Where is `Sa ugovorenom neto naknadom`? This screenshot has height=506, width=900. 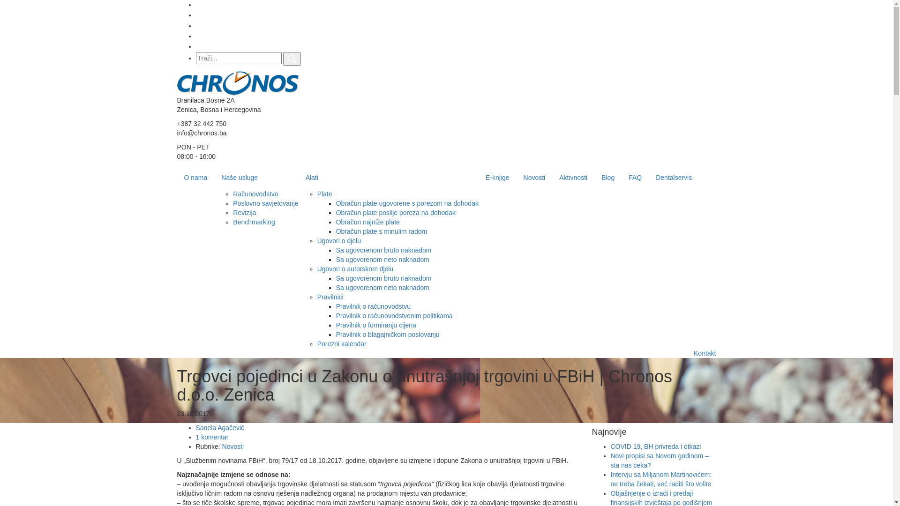 Sa ugovorenom neto naknadom is located at coordinates (382, 260).